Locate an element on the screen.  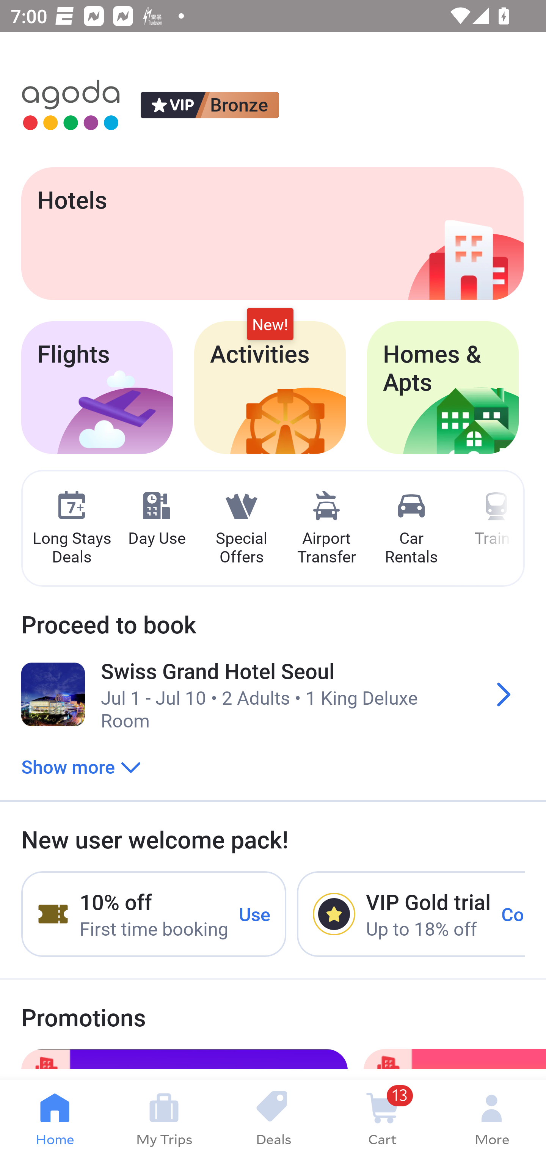
Airport Transfer is located at coordinates (326, 529).